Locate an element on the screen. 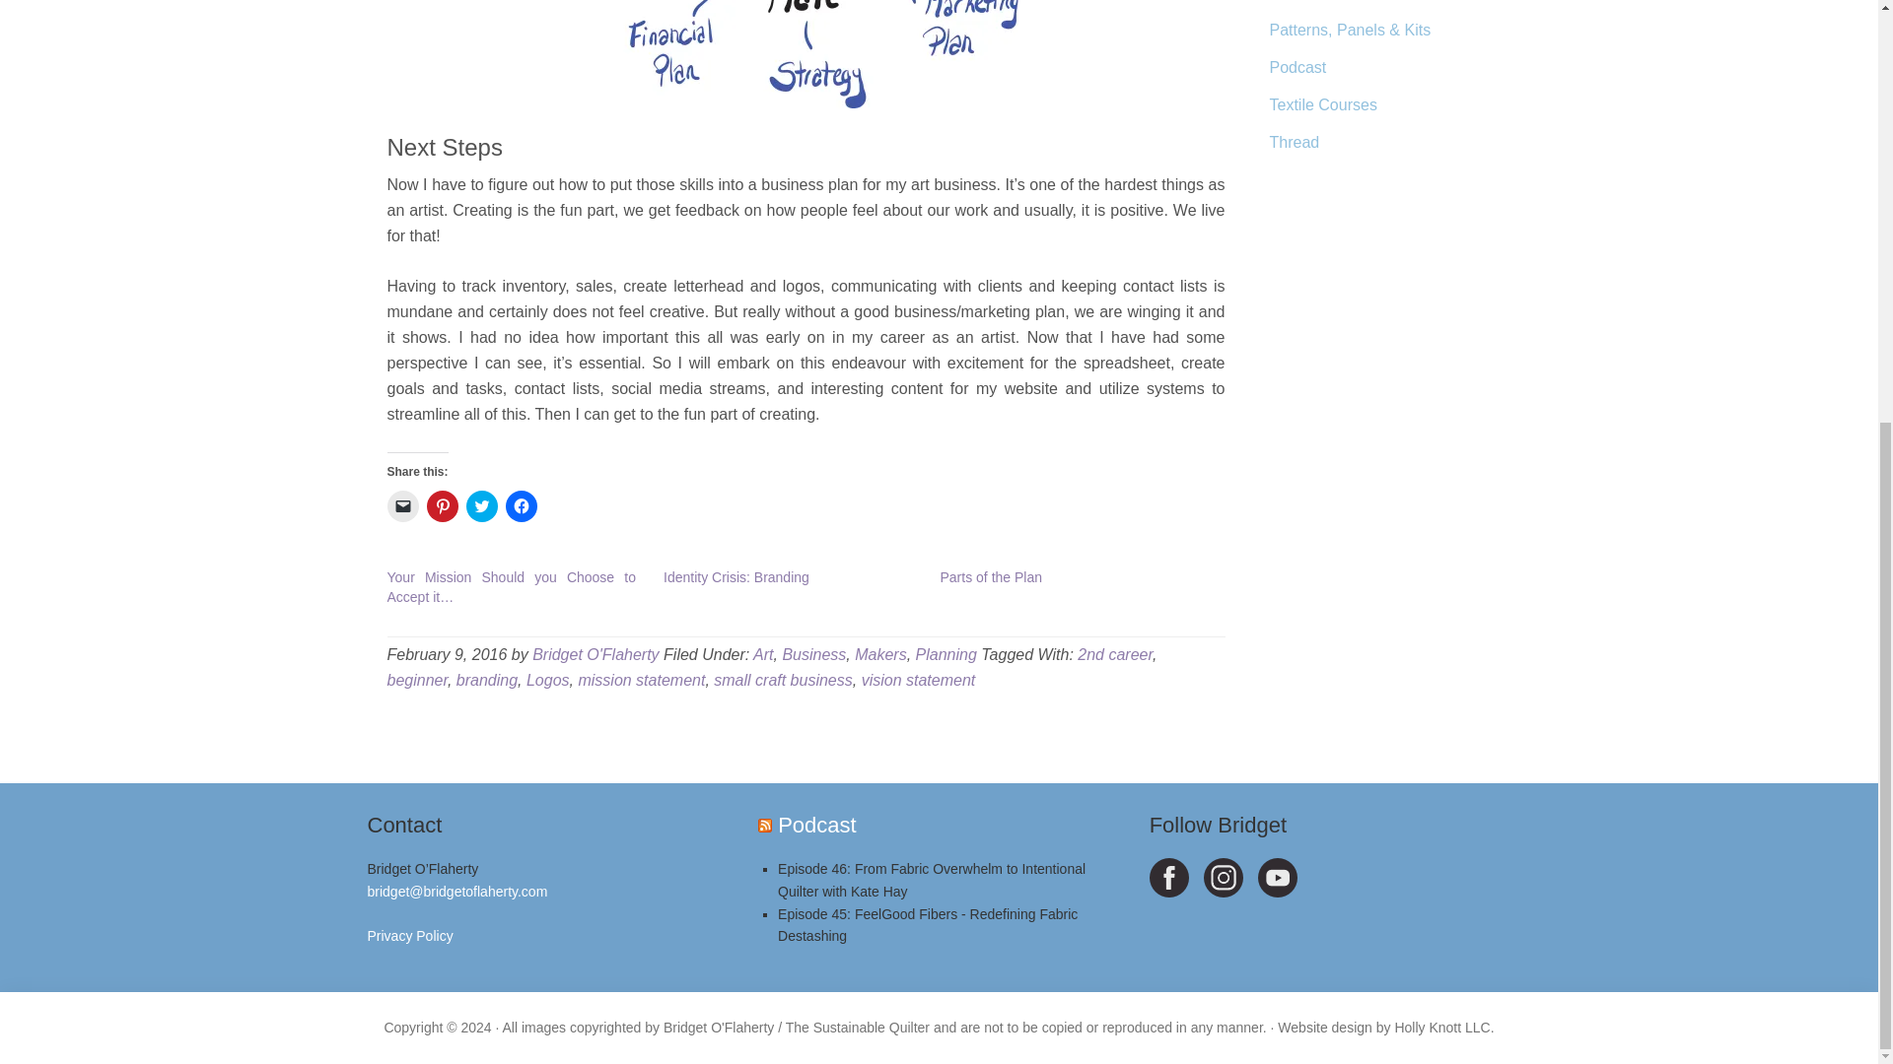 This screenshot has width=1893, height=1064. 2nd career is located at coordinates (1114, 654).